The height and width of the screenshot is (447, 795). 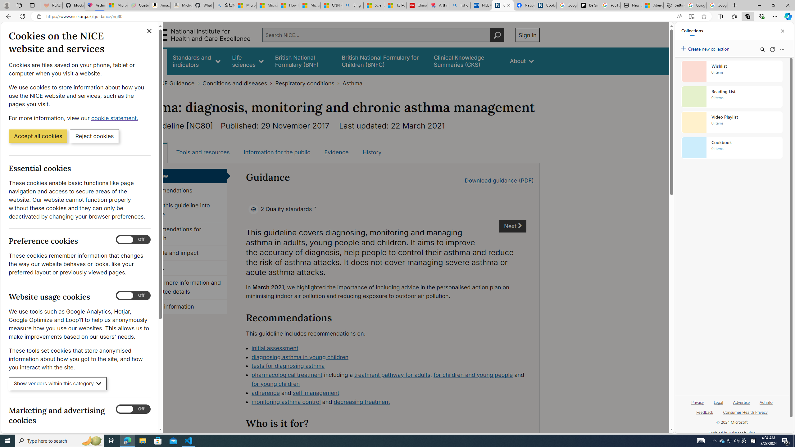 I want to click on Be Smart | creating Science videos | Patreon, so click(x=588, y=5).